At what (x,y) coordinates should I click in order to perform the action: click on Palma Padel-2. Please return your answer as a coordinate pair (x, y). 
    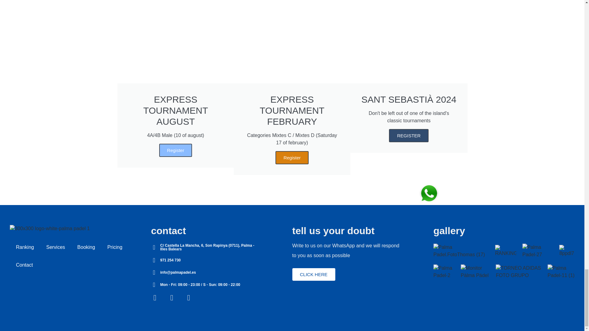
    Looking at the image, I should click on (444, 272).